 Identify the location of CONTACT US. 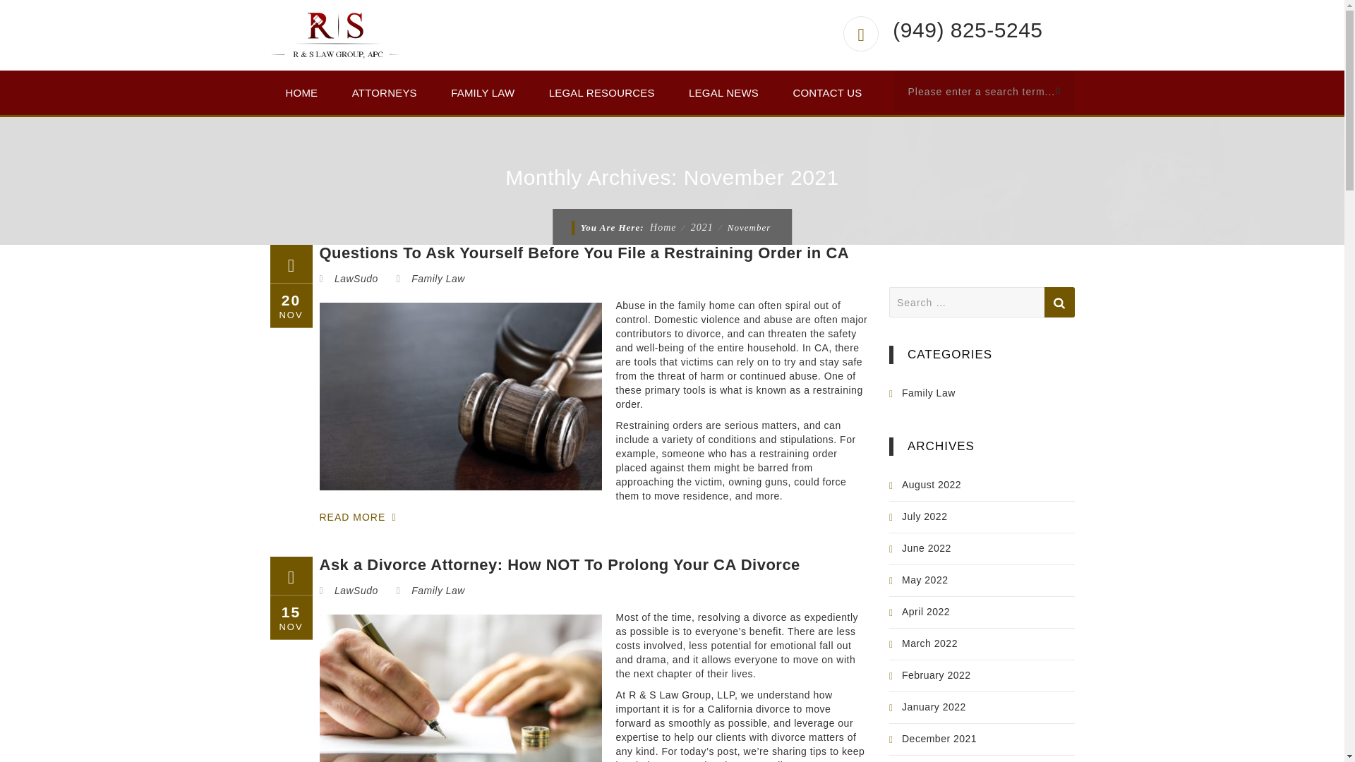
(826, 92).